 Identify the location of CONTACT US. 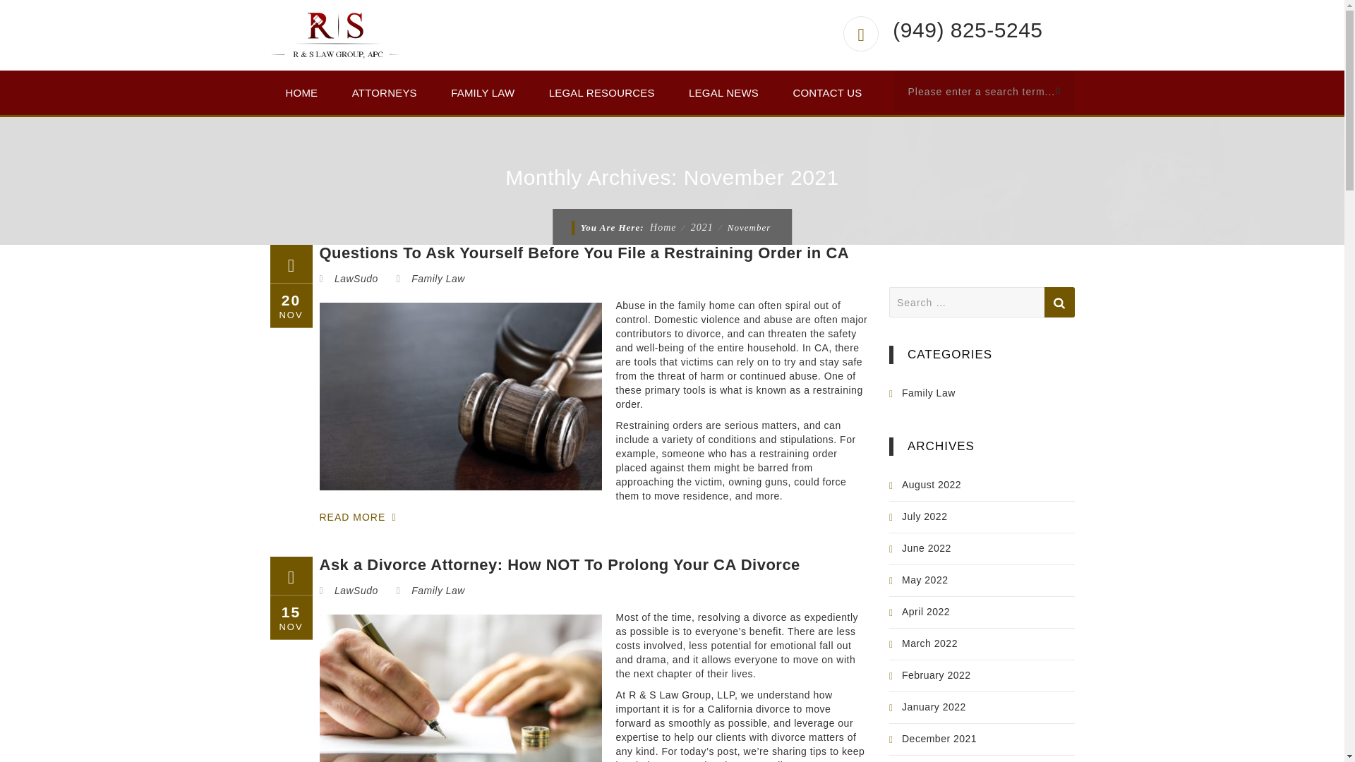
(826, 92).